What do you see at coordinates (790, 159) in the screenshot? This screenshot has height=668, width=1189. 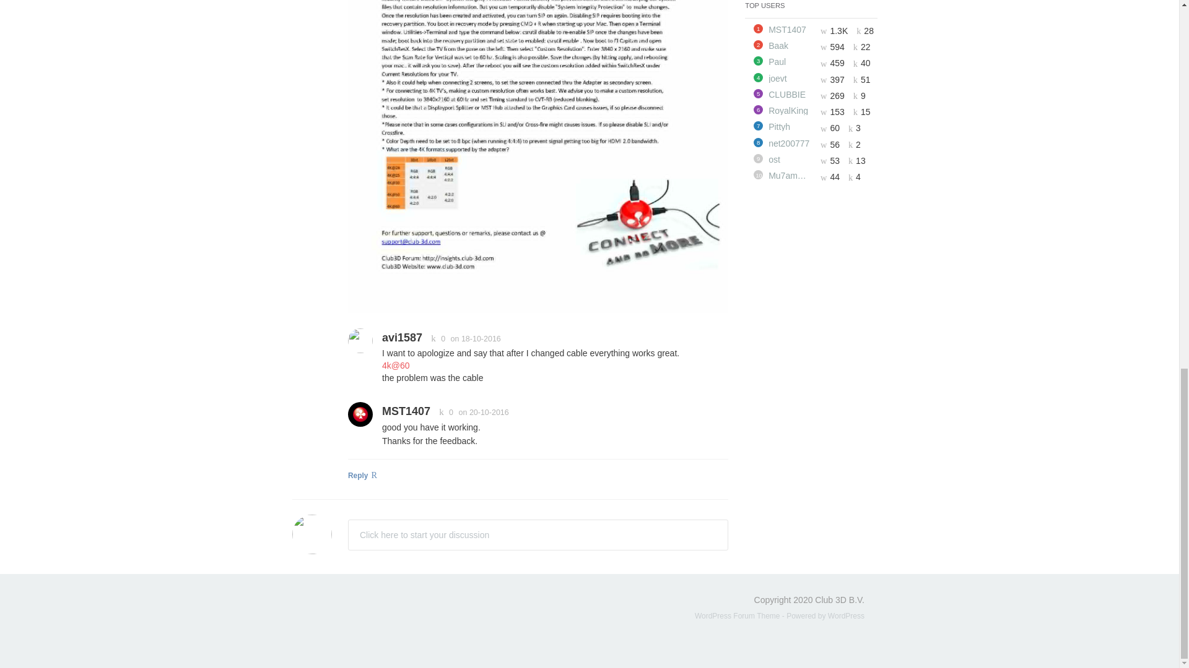 I see `ost` at bounding box center [790, 159].